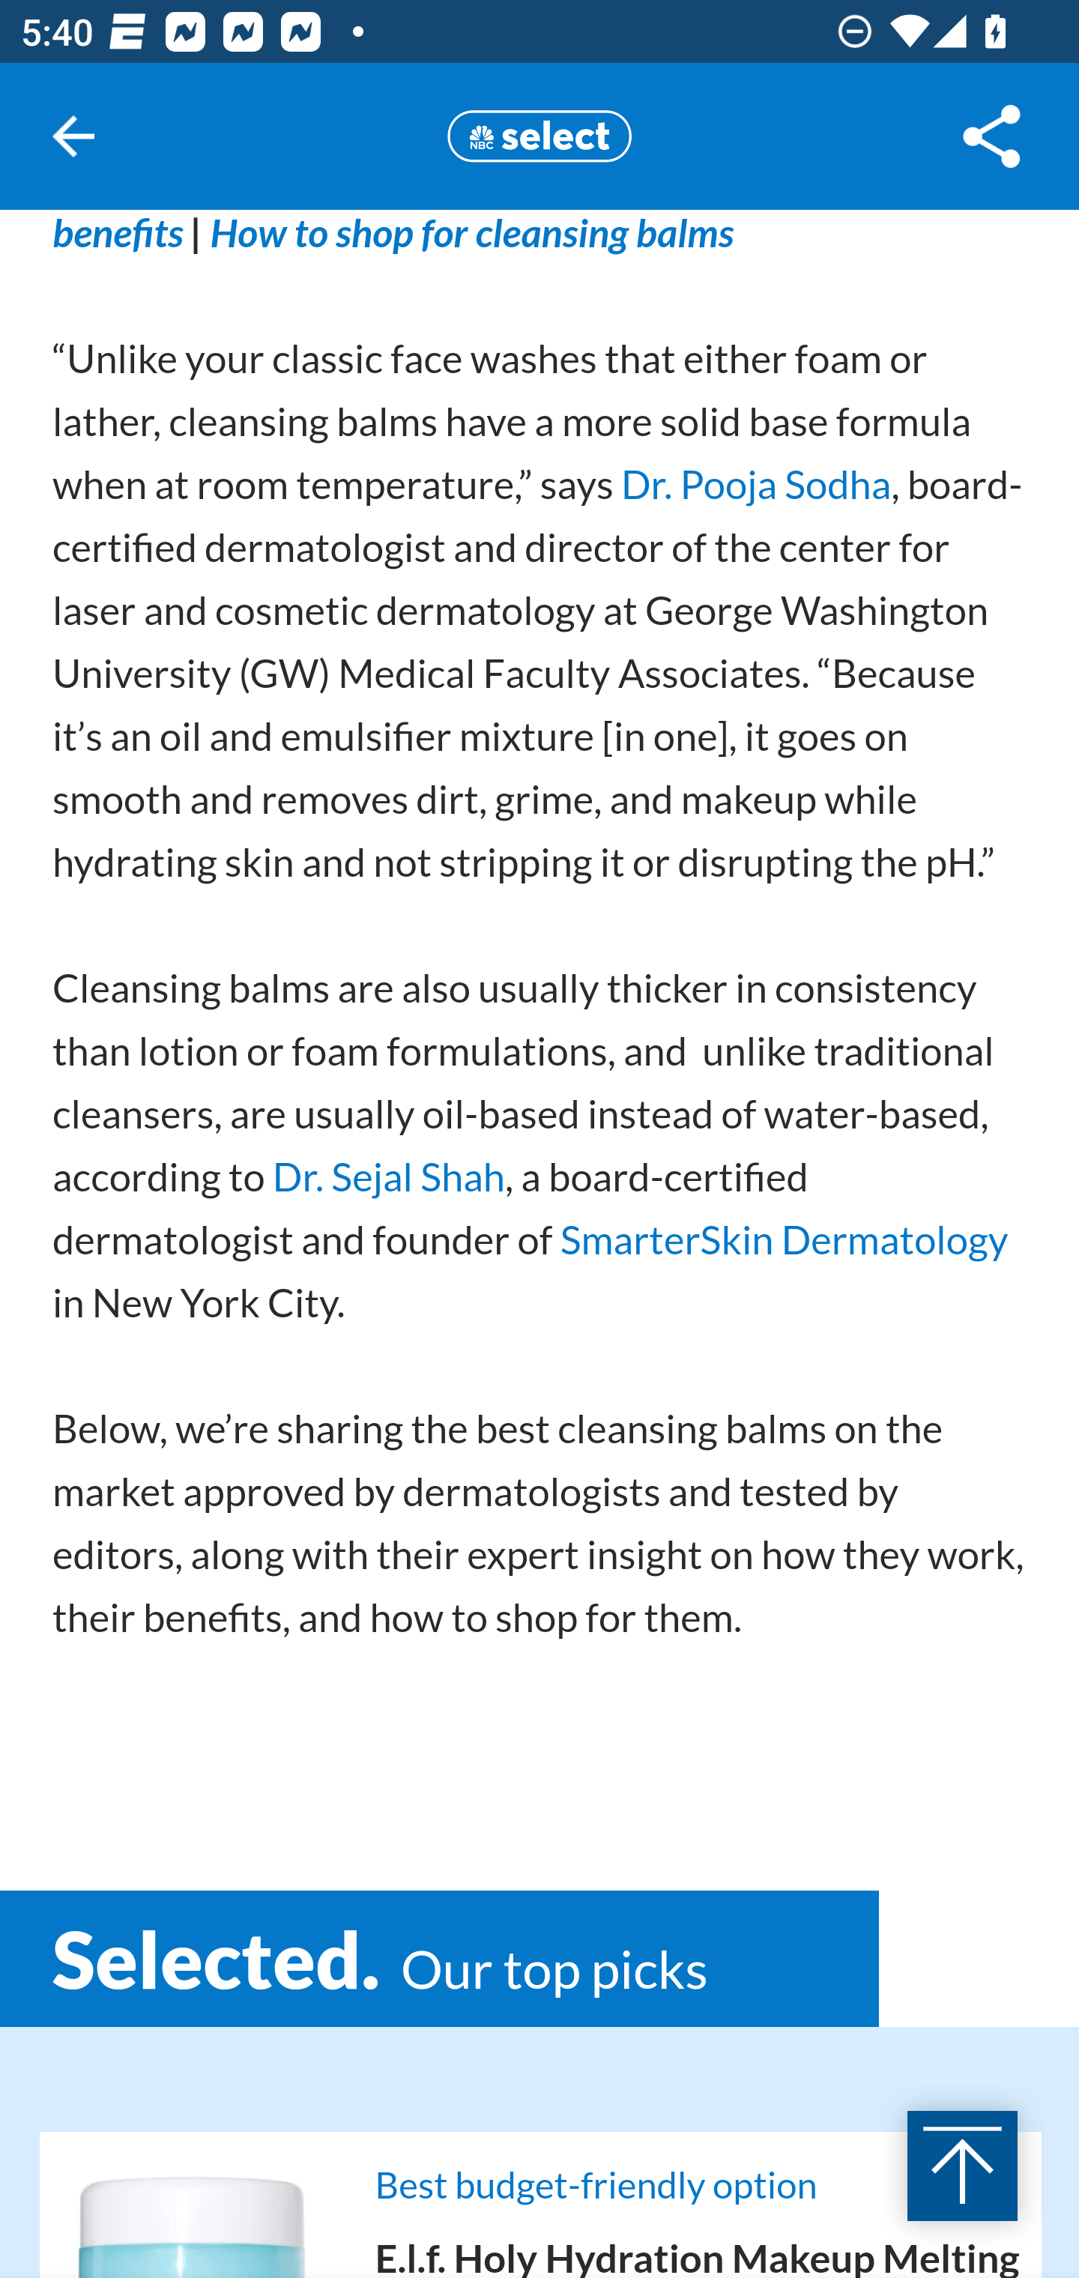 This screenshot has width=1079, height=2278. Describe the element at coordinates (513, 233) in the screenshot. I see `Cleansing balm benefits` at that location.